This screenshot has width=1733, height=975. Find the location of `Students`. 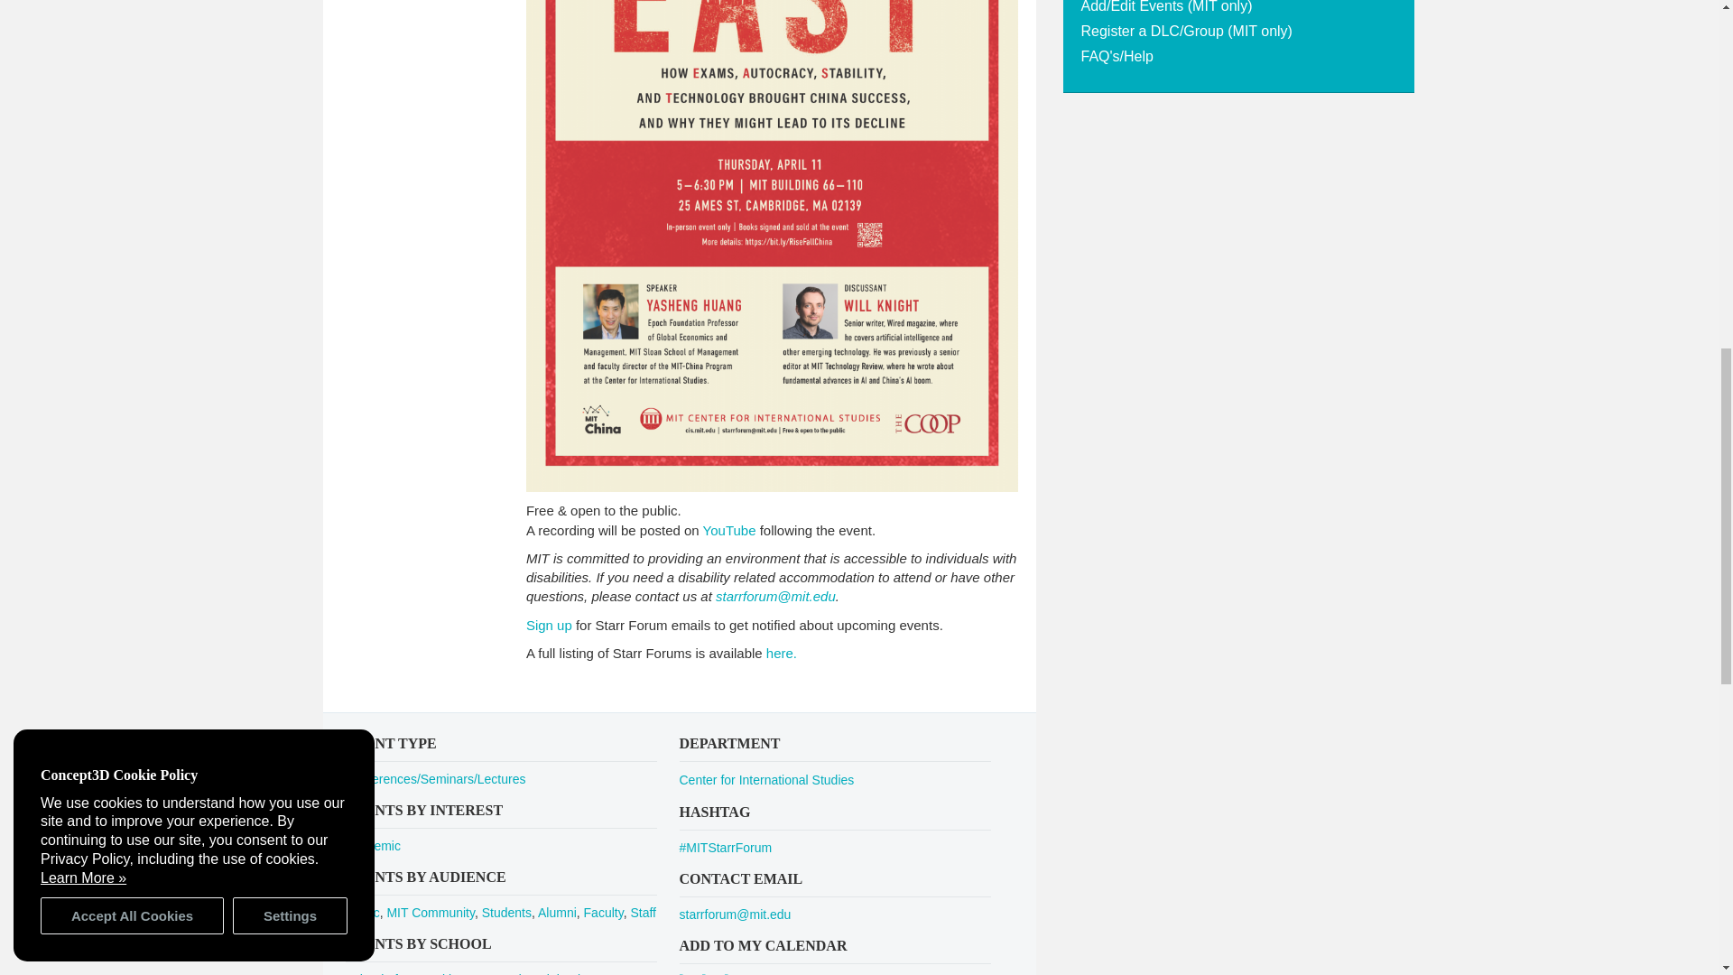

Students is located at coordinates (506, 913).